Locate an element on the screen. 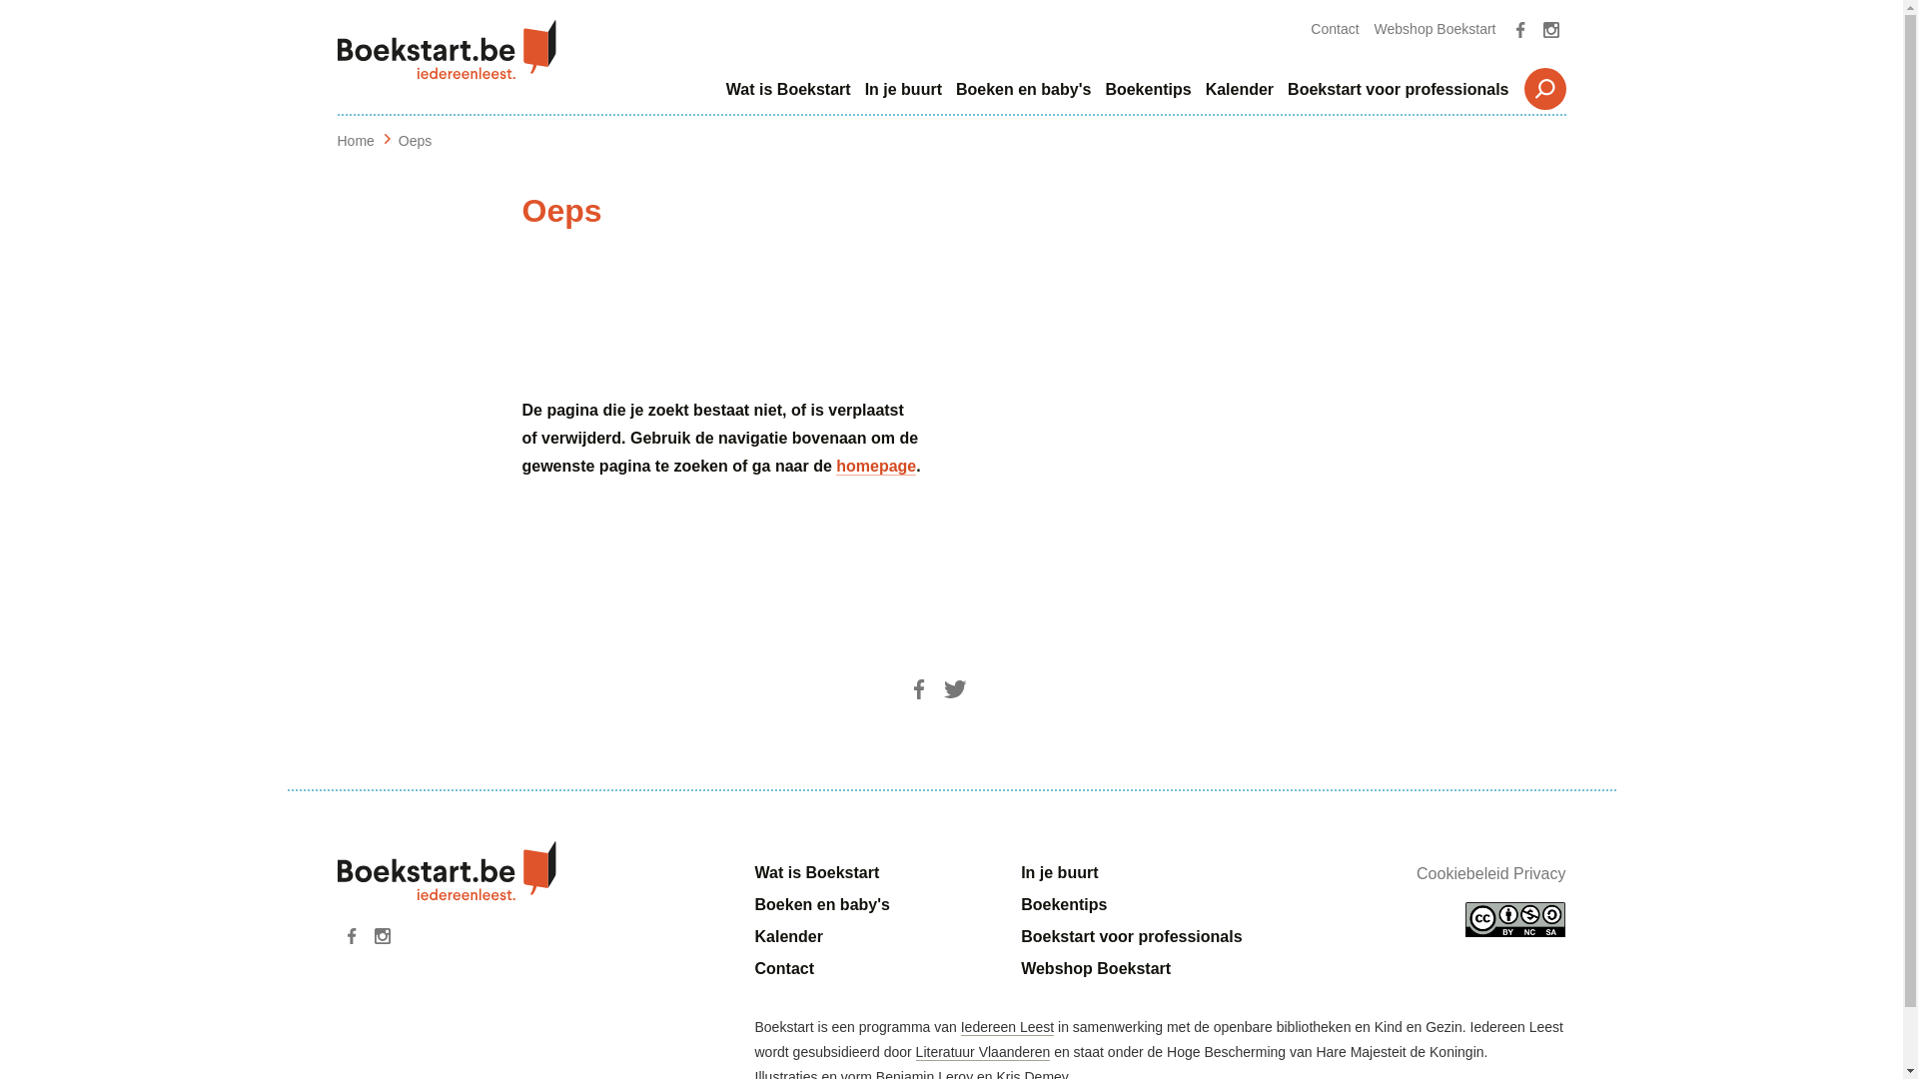 The width and height of the screenshot is (1918, 1079). Boeken en baby's is located at coordinates (823, 905).